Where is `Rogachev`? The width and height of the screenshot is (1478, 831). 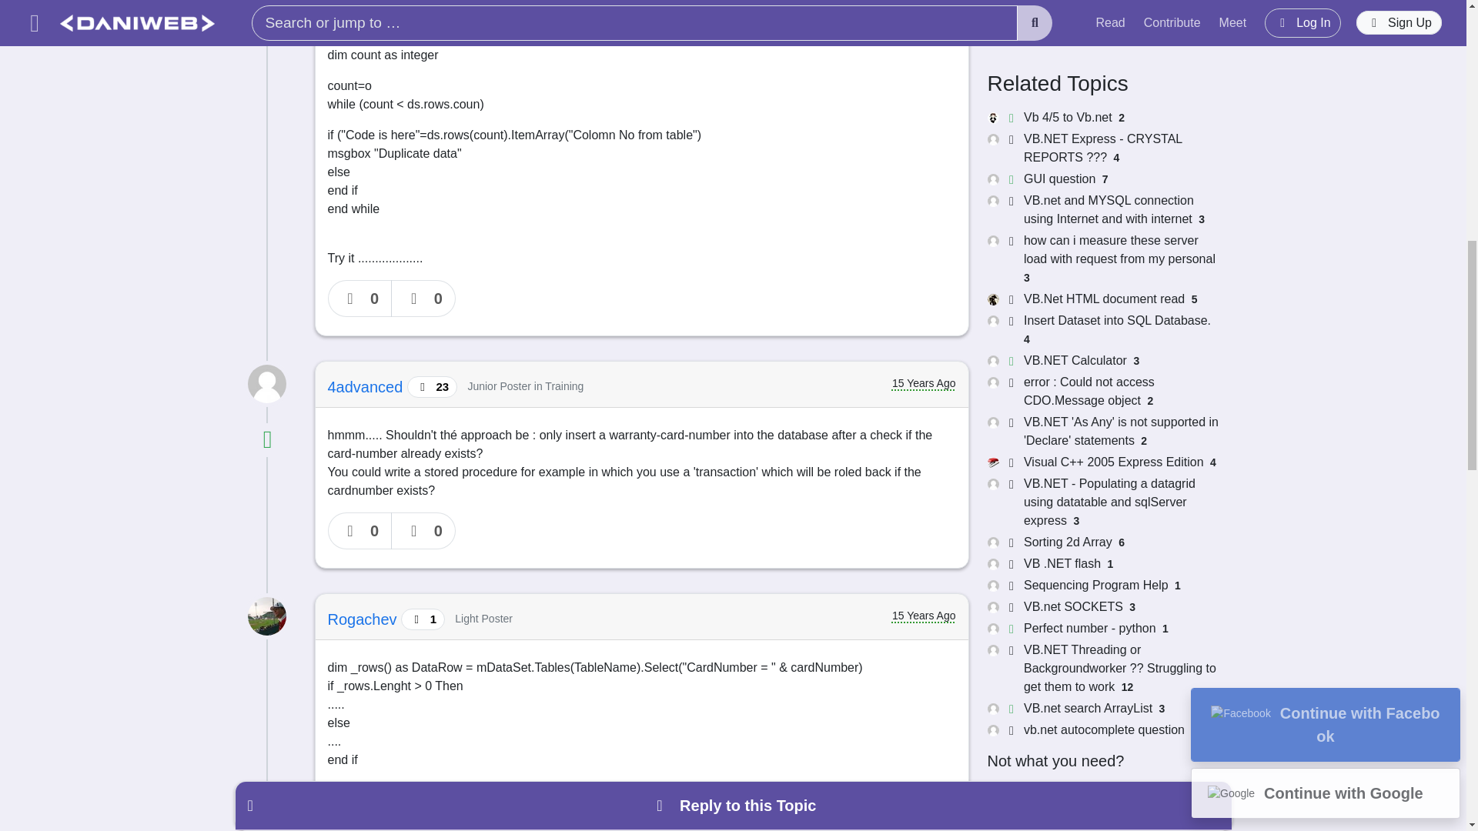
Rogachev is located at coordinates (365, 619).